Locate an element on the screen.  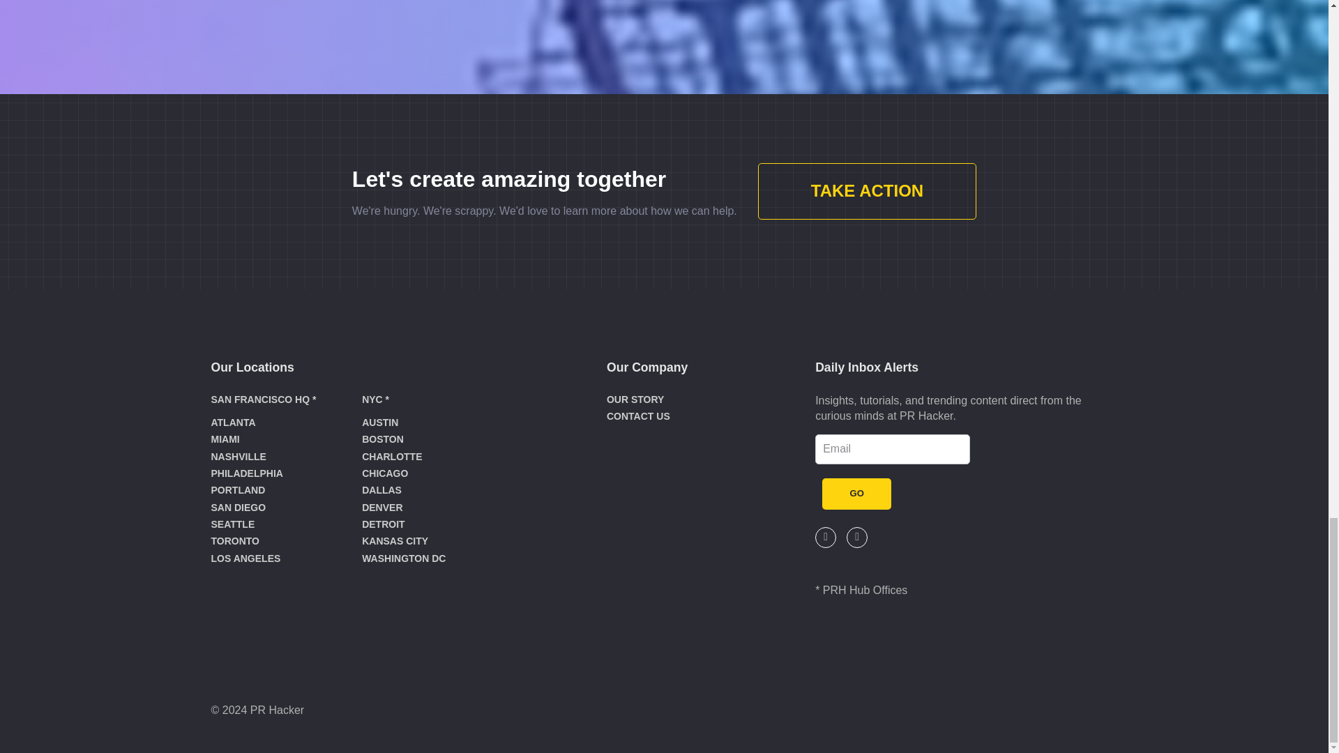
TAKE ACTION is located at coordinates (866, 191).